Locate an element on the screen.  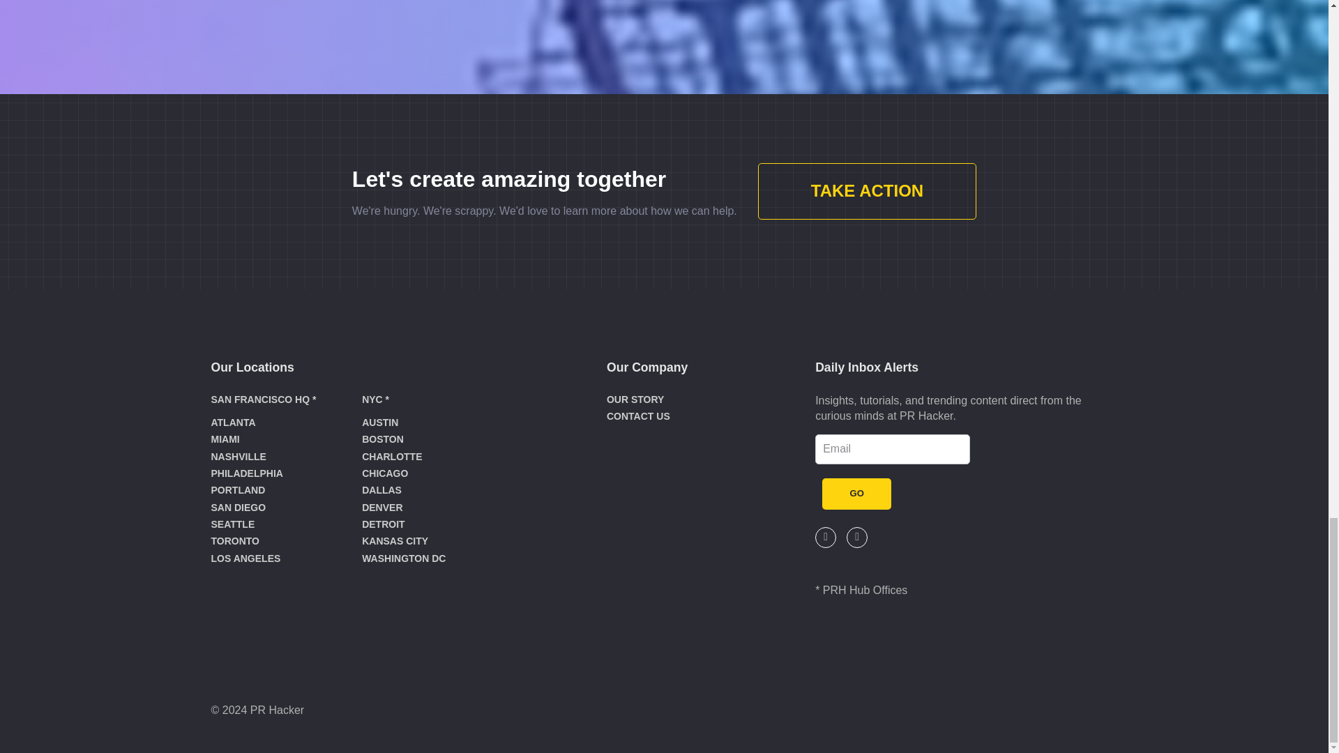
TAKE ACTION is located at coordinates (866, 191).